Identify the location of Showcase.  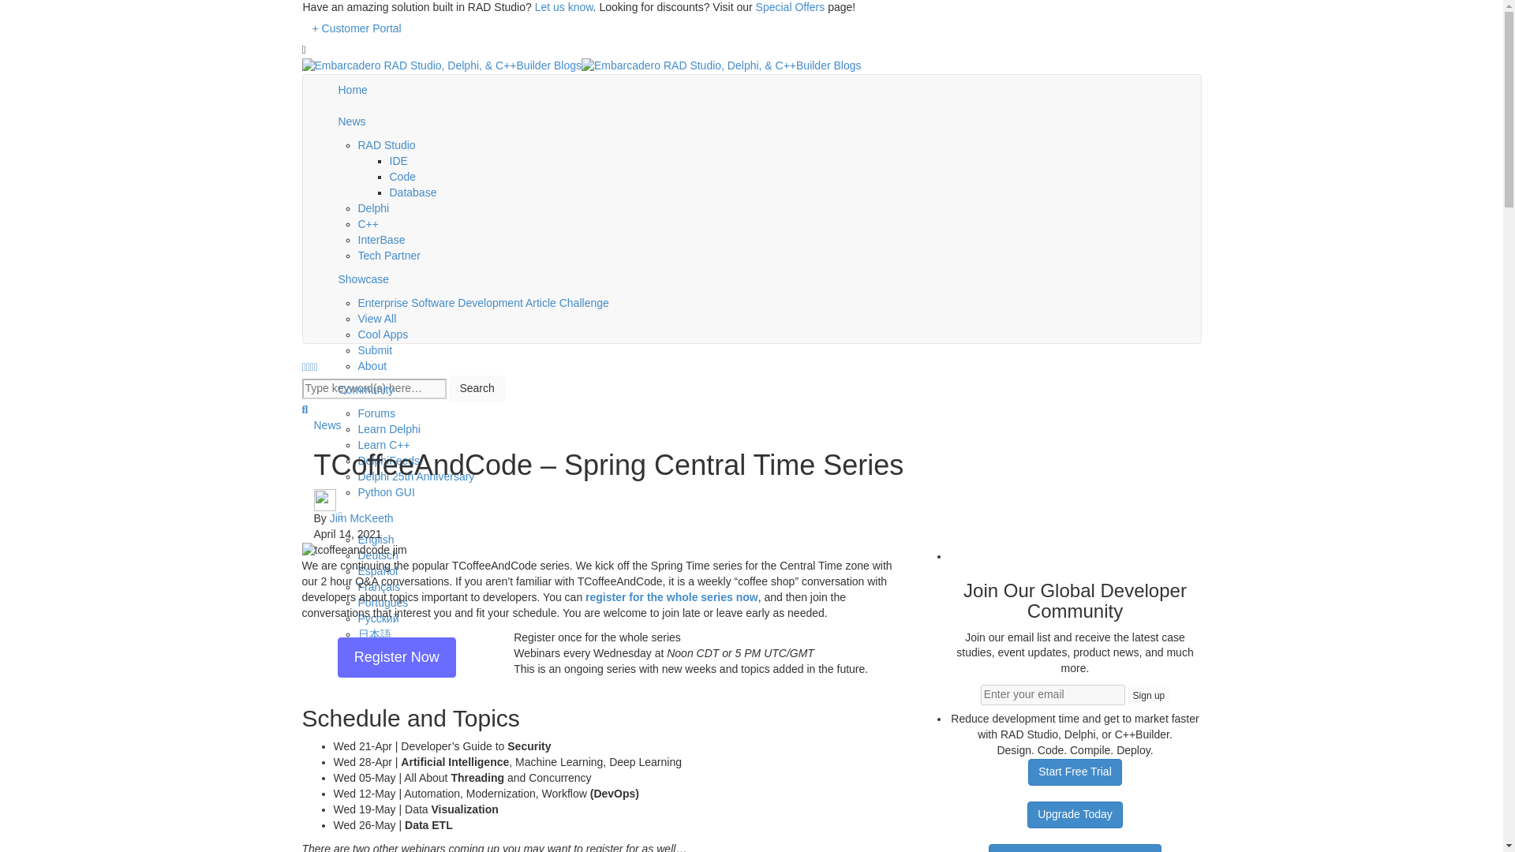
(765, 279).